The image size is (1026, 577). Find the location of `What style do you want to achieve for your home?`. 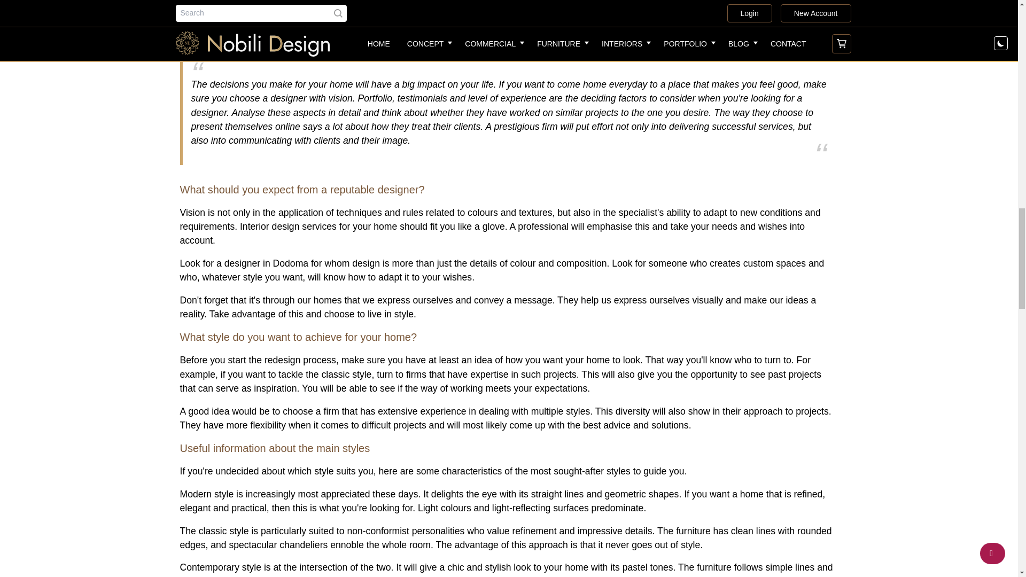

What style do you want to achieve for your home? is located at coordinates (509, 317).